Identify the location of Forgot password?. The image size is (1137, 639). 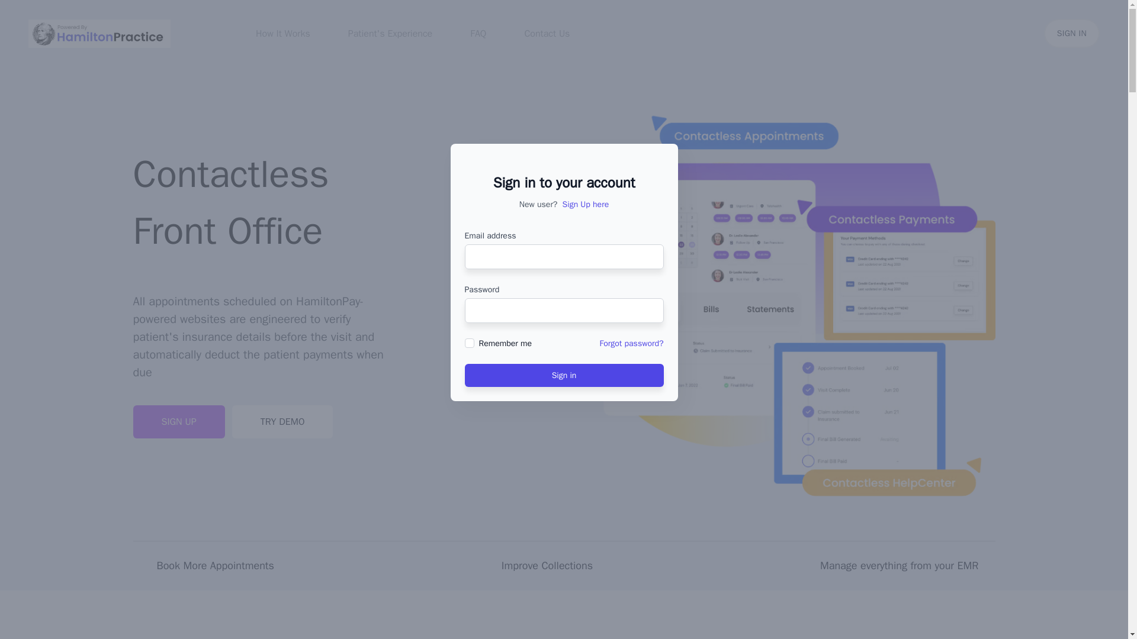
(632, 343).